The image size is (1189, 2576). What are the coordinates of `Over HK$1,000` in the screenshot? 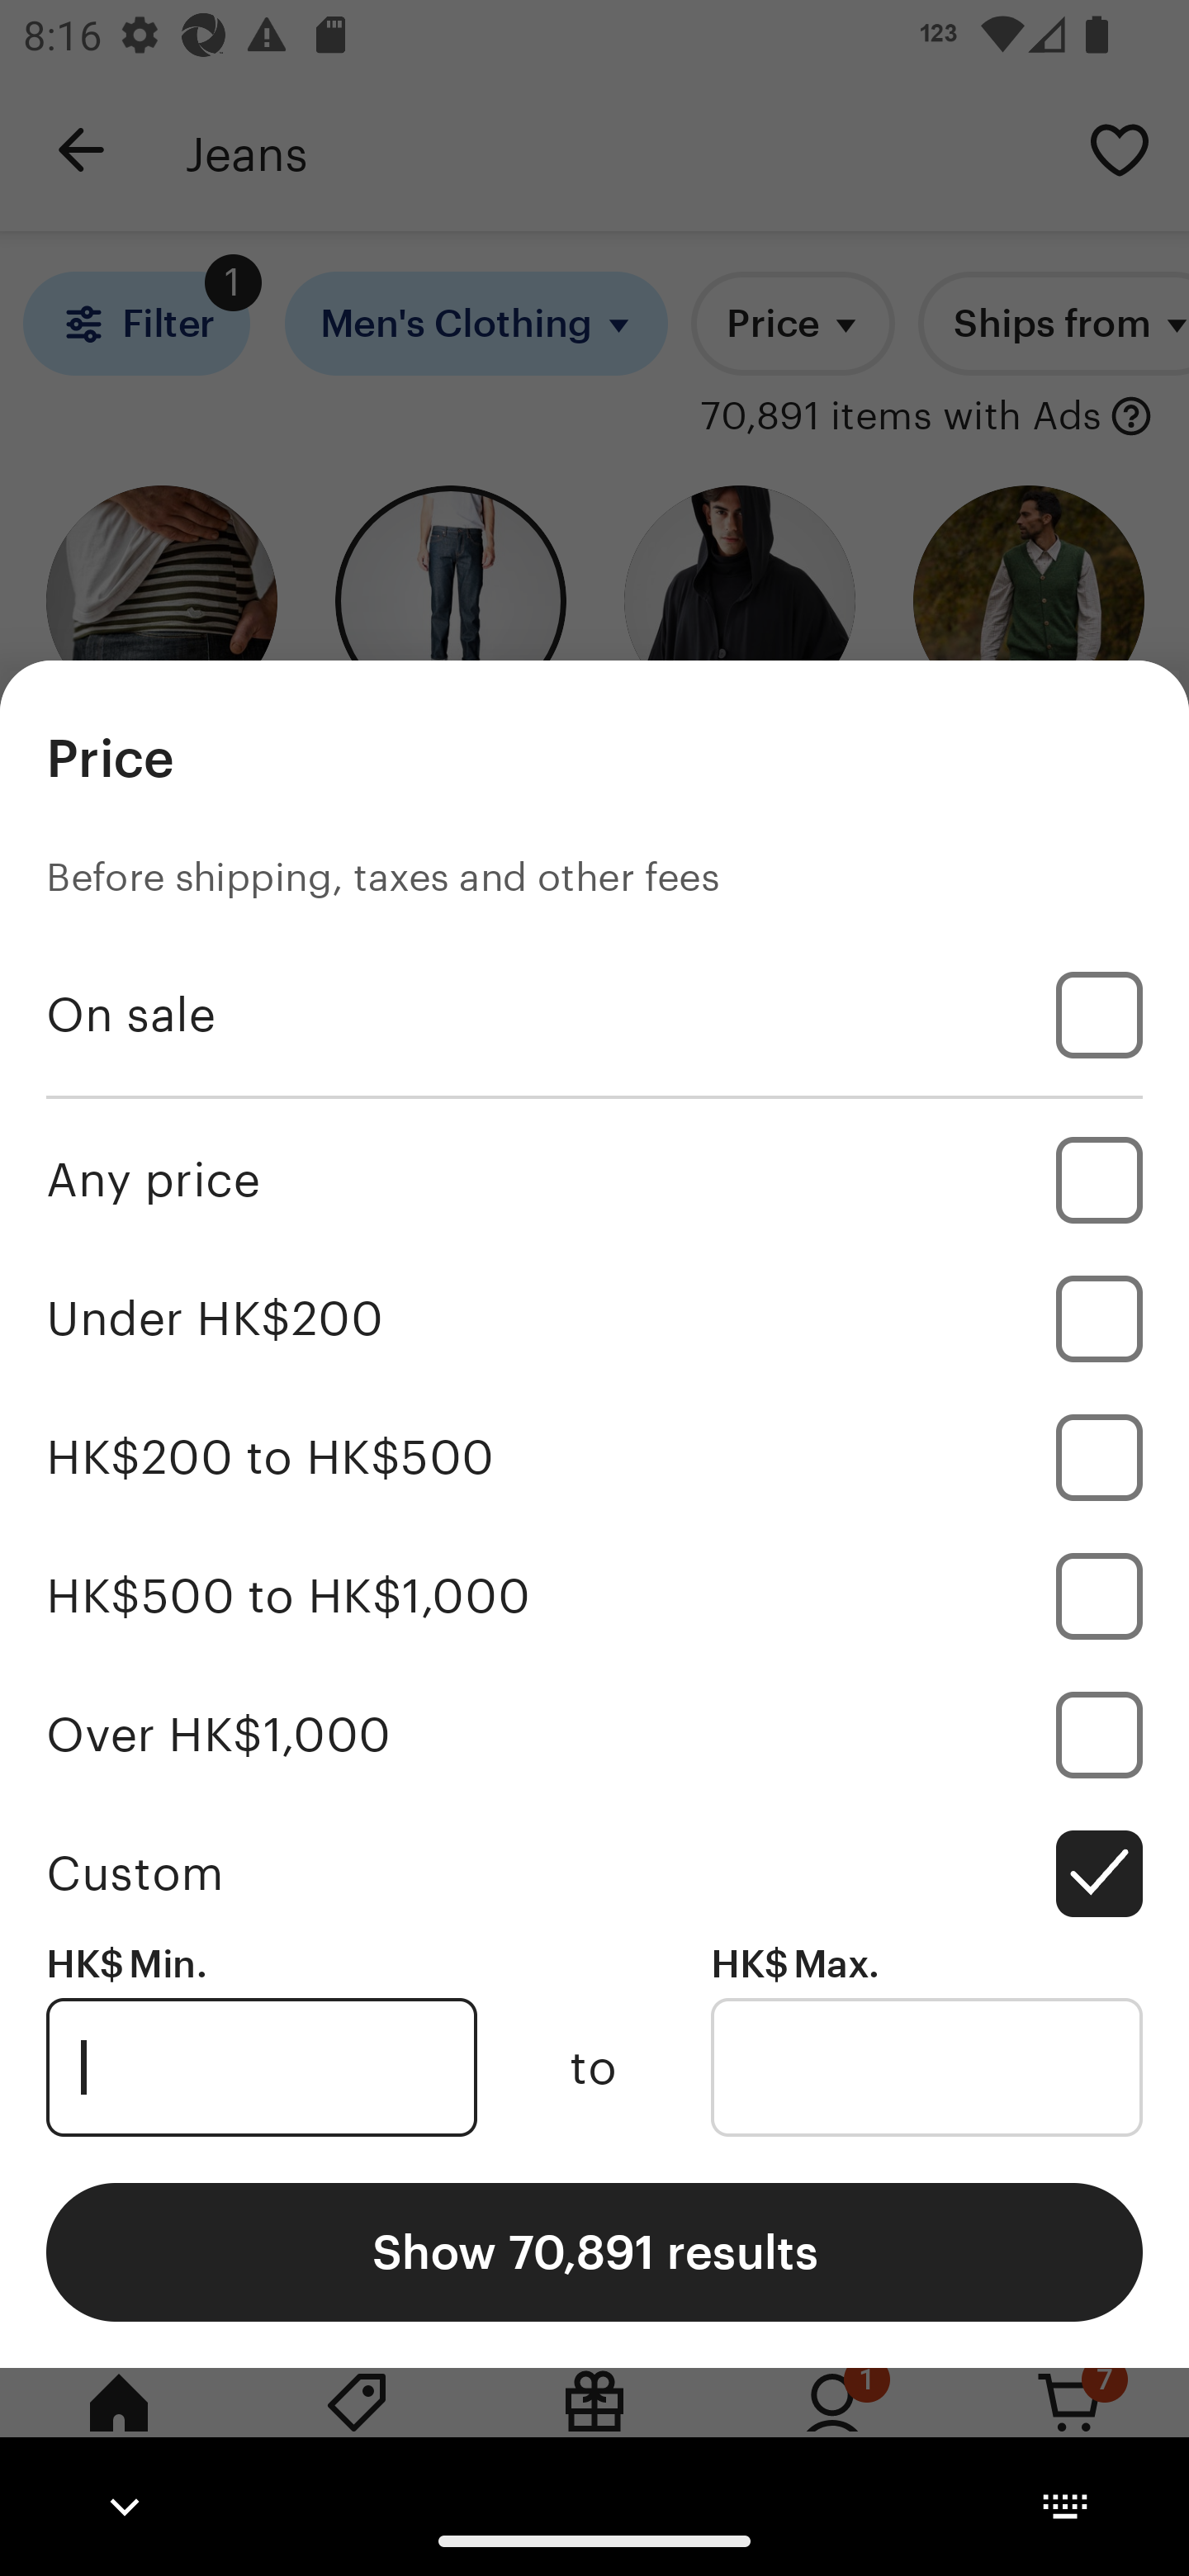 It's located at (594, 1734).